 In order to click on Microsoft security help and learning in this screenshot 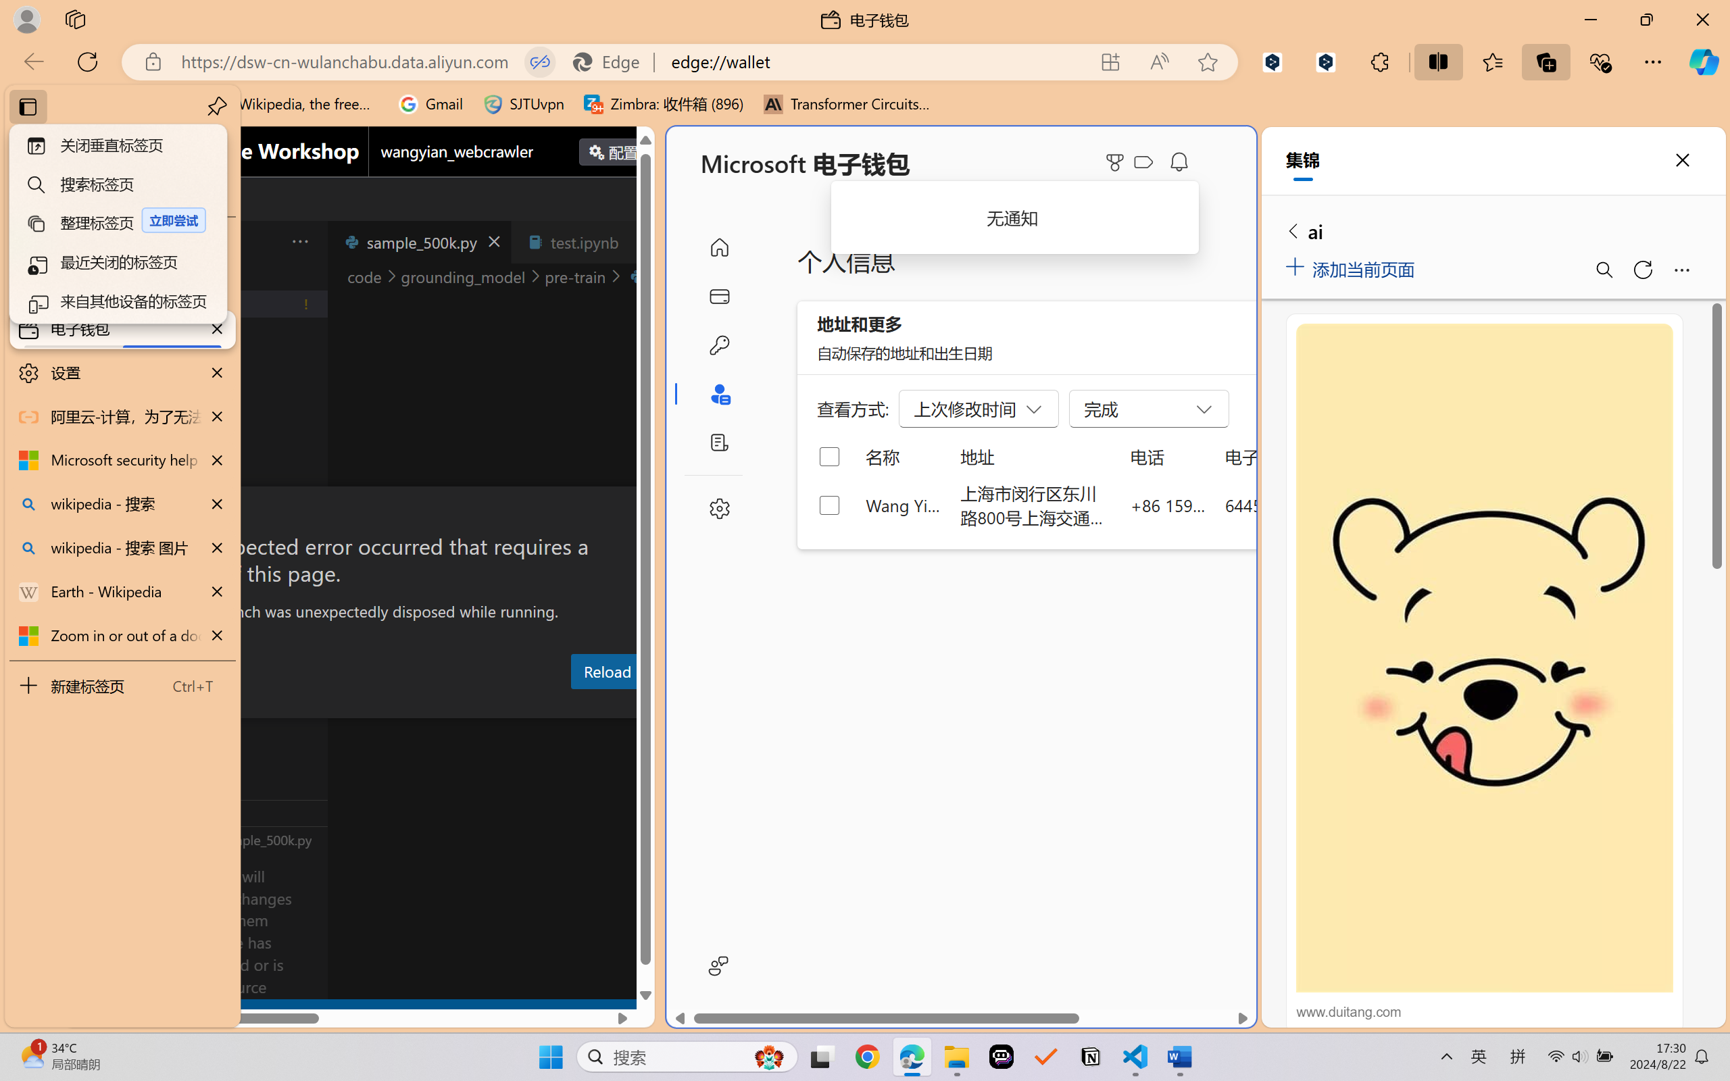, I will do `click(122, 460)`.